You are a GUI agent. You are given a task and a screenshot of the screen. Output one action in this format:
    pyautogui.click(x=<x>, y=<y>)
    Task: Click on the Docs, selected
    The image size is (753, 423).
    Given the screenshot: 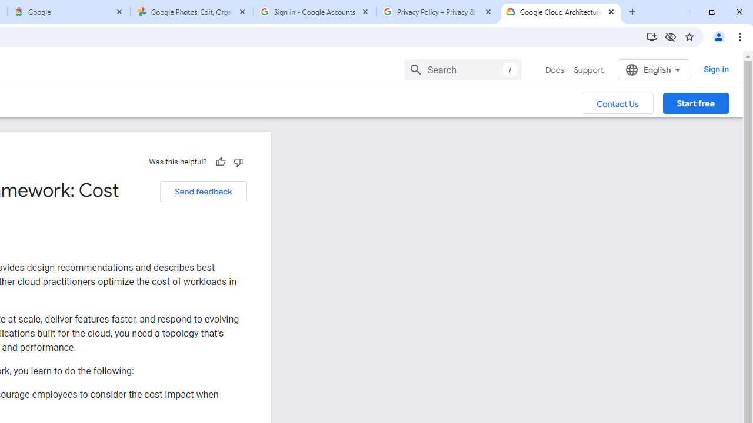 What is the action you would take?
    pyautogui.click(x=554, y=70)
    